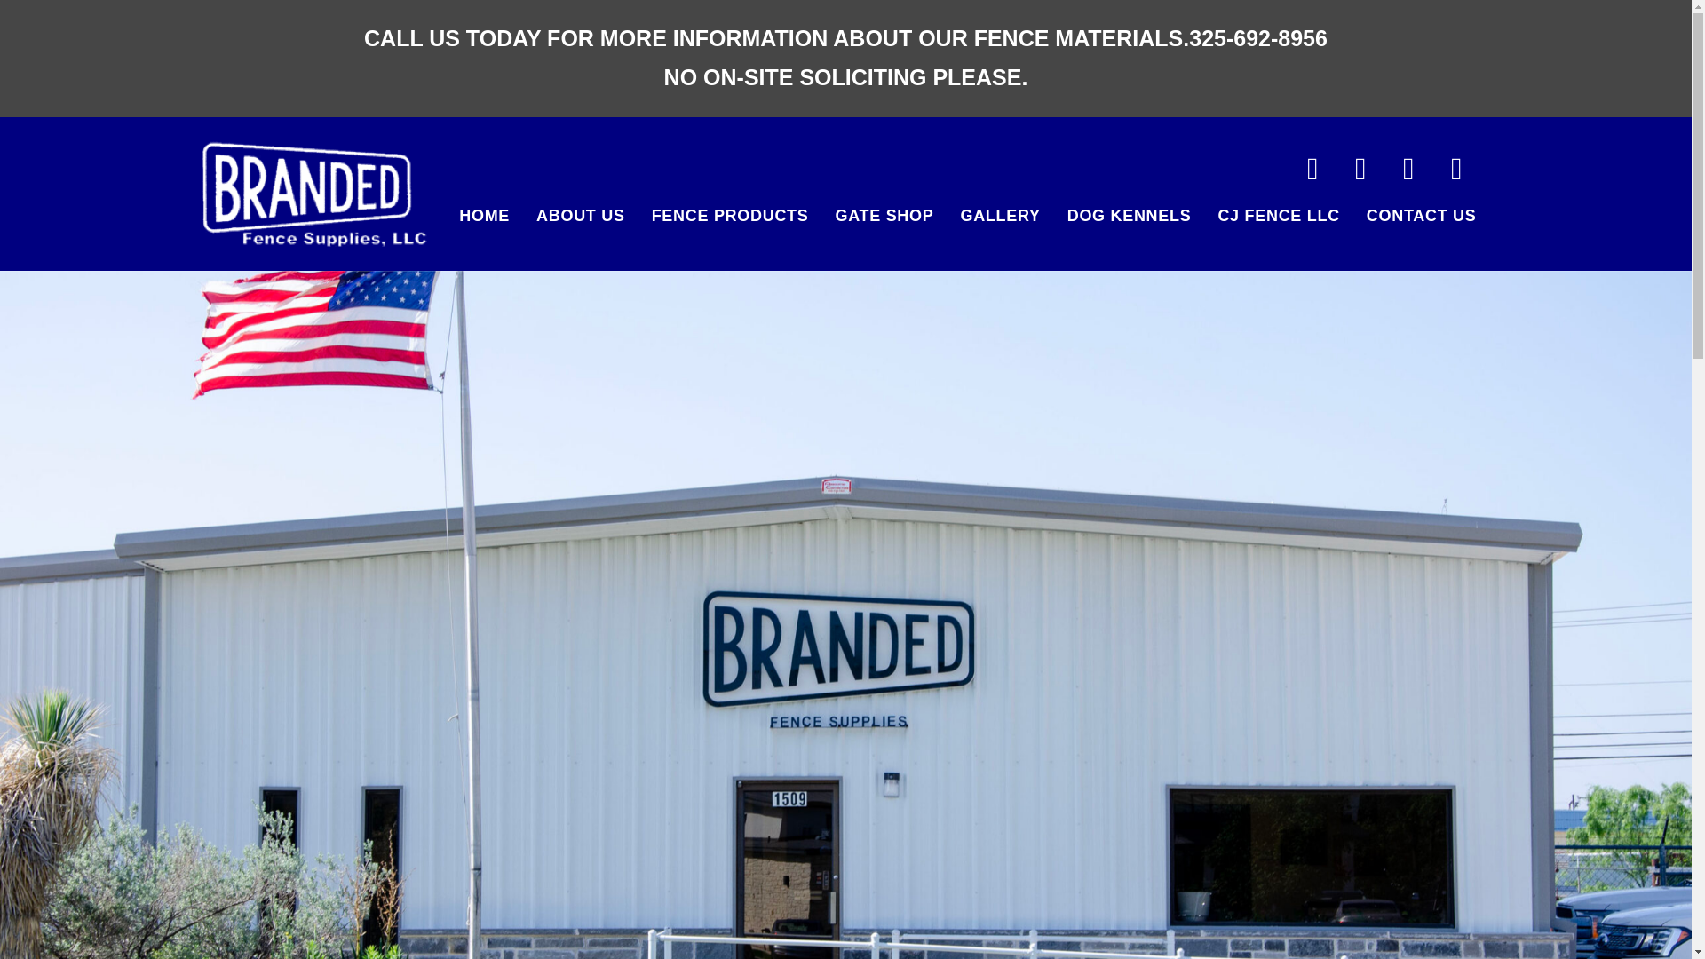  What do you see at coordinates (1257, 38) in the screenshot?
I see `325-692-8956` at bounding box center [1257, 38].